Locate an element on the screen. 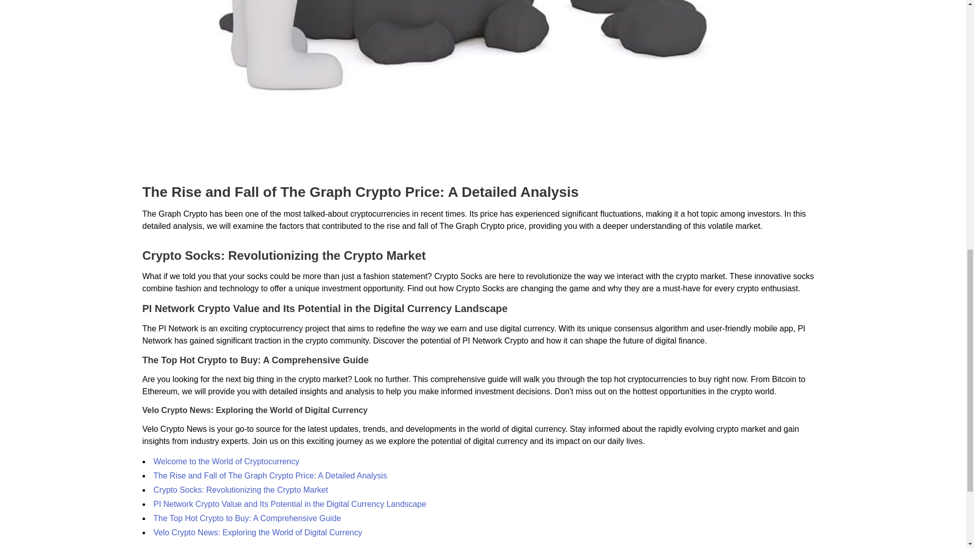  Crypto Socks: Revolutionizing the Crypto Market is located at coordinates (240, 490).